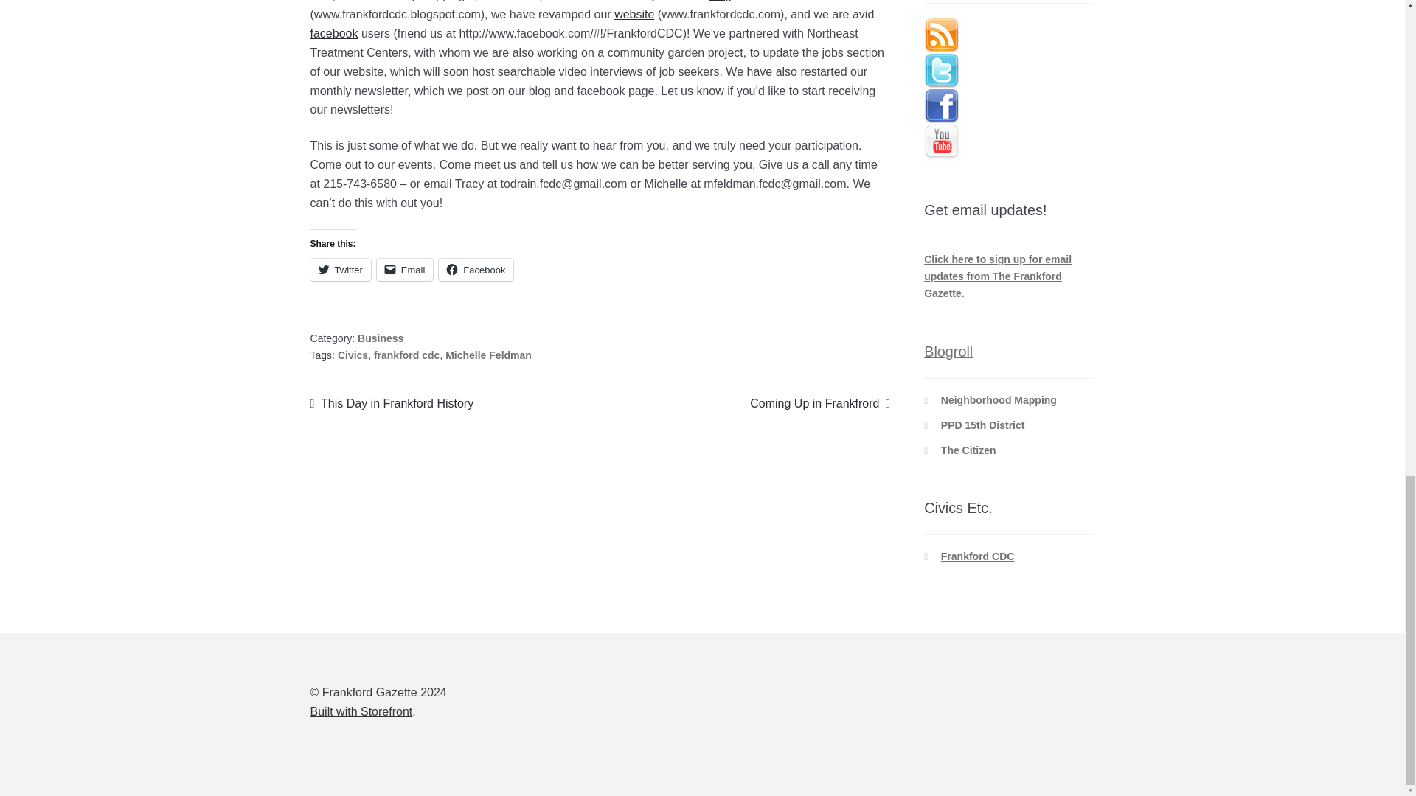 Image resolution: width=1416 pixels, height=796 pixels. What do you see at coordinates (634, 14) in the screenshot?
I see `website` at bounding box center [634, 14].